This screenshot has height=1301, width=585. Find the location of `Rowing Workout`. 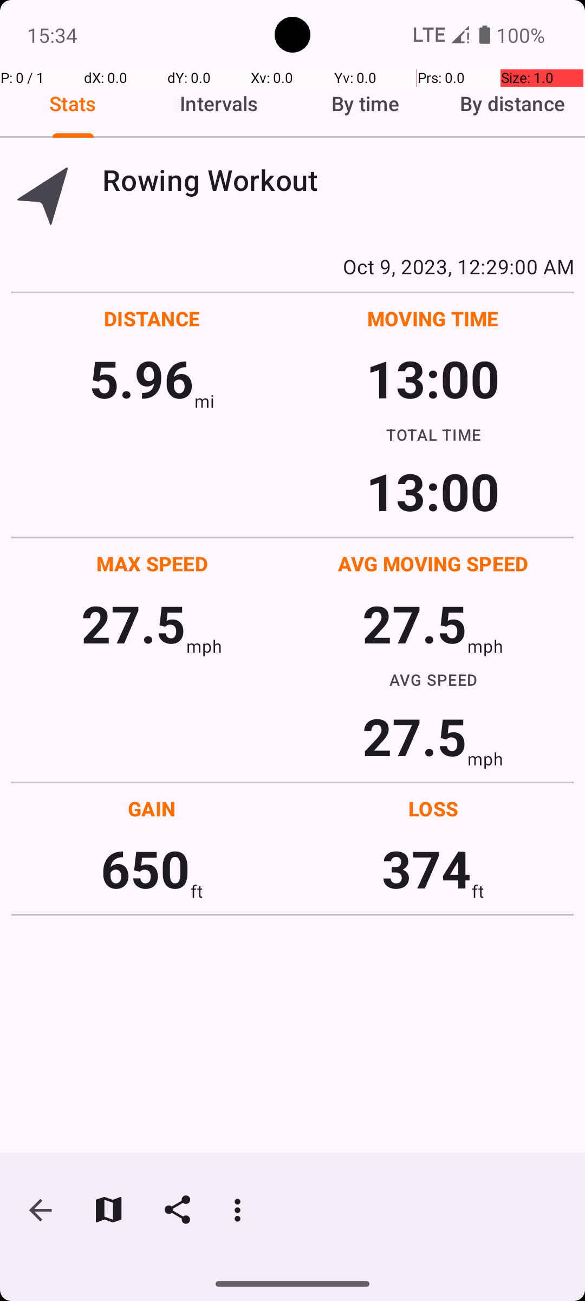

Rowing Workout is located at coordinates (338, 180).